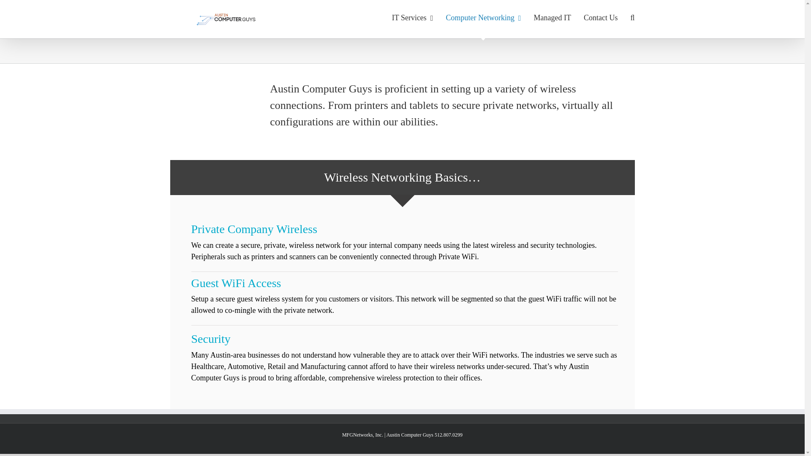 This screenshot has height=456, width=811. I want to click on Computer Networking, so click(483, 18).